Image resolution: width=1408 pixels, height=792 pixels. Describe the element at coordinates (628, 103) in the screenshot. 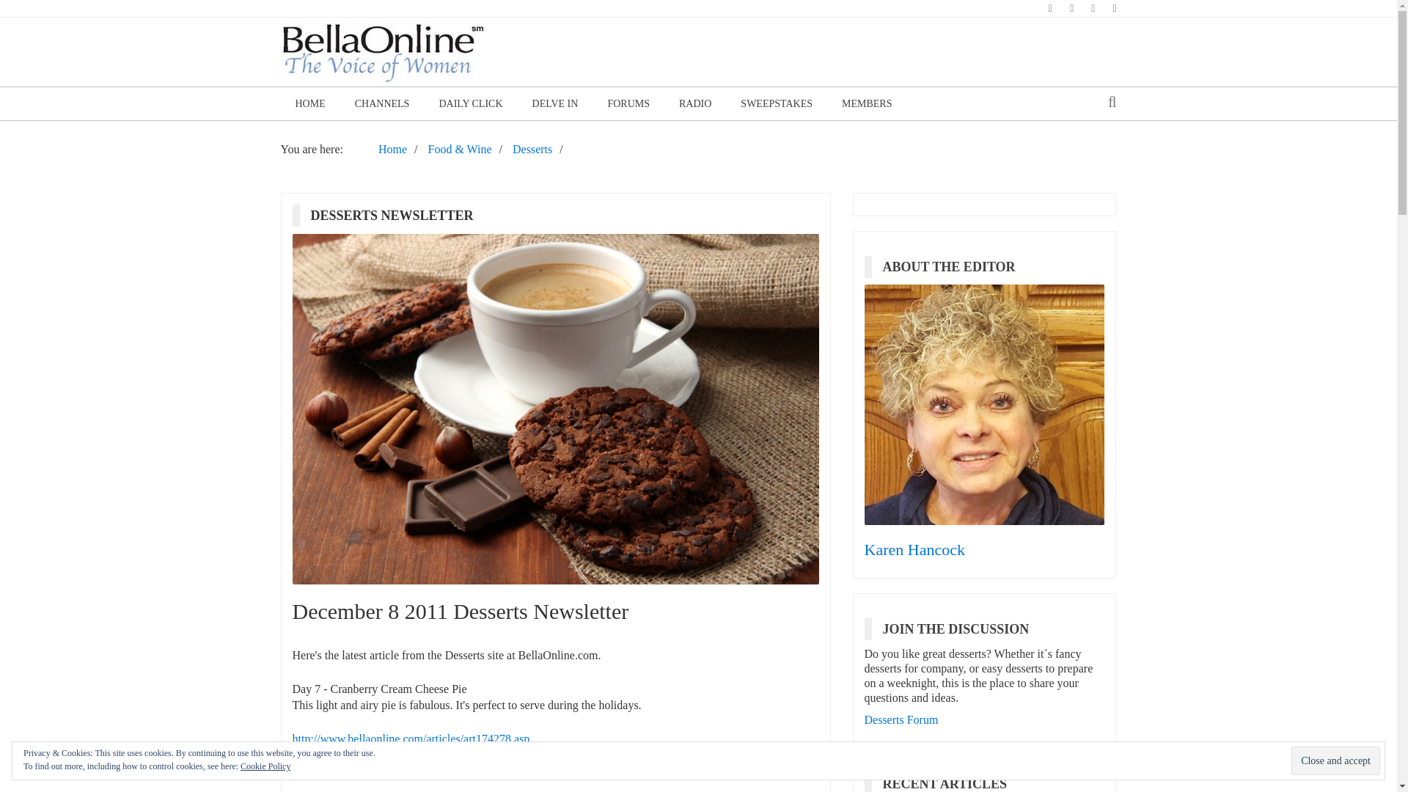

I see `FORUMS` at that location.